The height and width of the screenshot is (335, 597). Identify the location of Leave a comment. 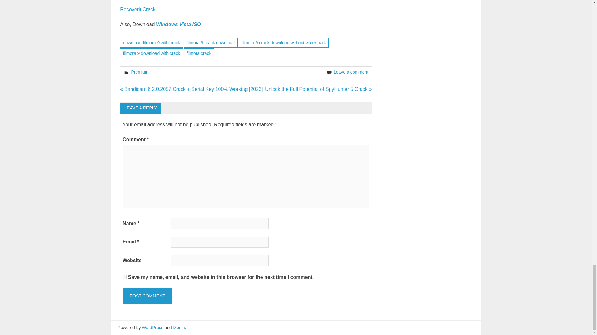
(351, 72).